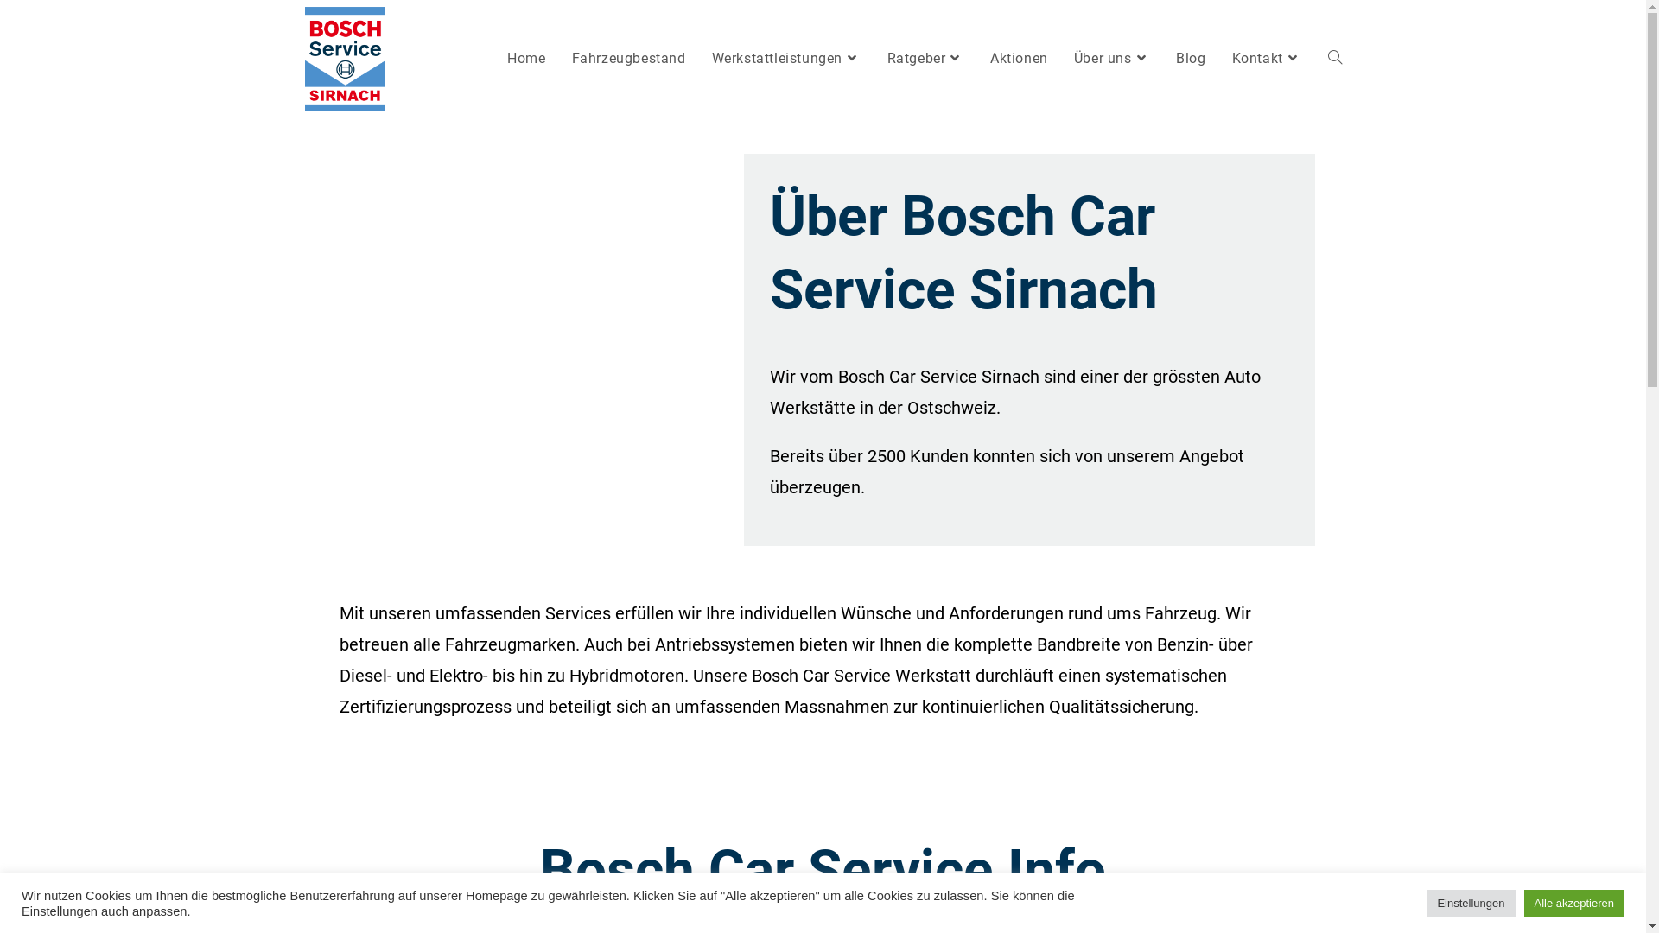 The image size is (1659, 933). I want to click on Einstellungen, so click(1471, 904).